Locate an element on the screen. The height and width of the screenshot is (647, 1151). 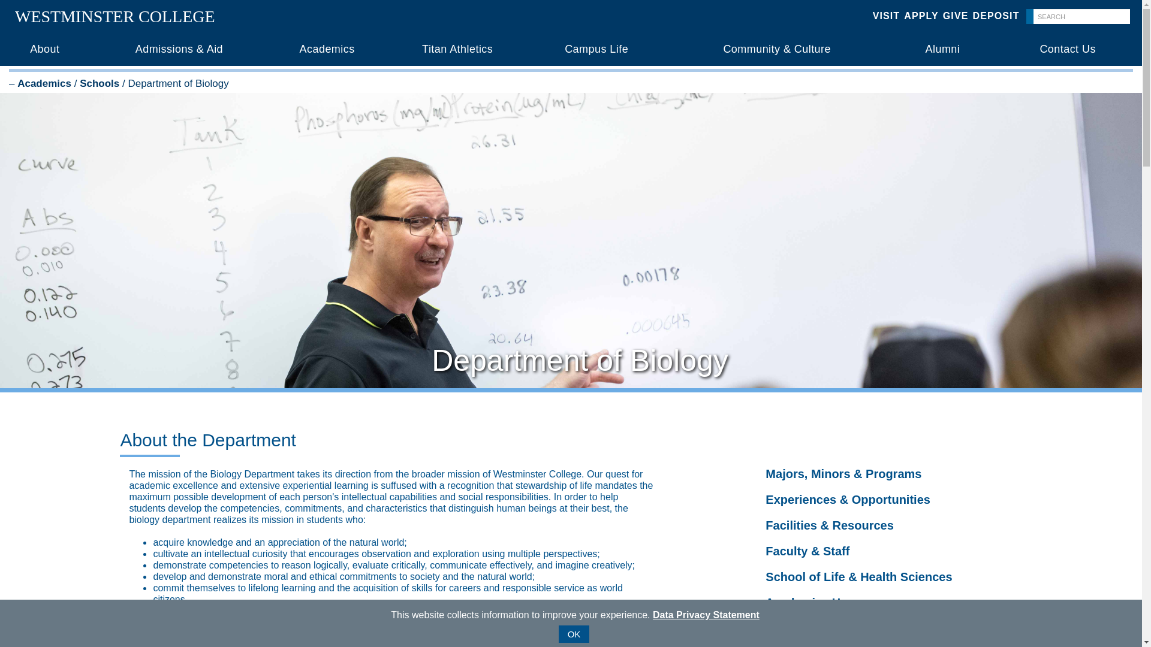
APPLY is located at coordinates (921, 16).